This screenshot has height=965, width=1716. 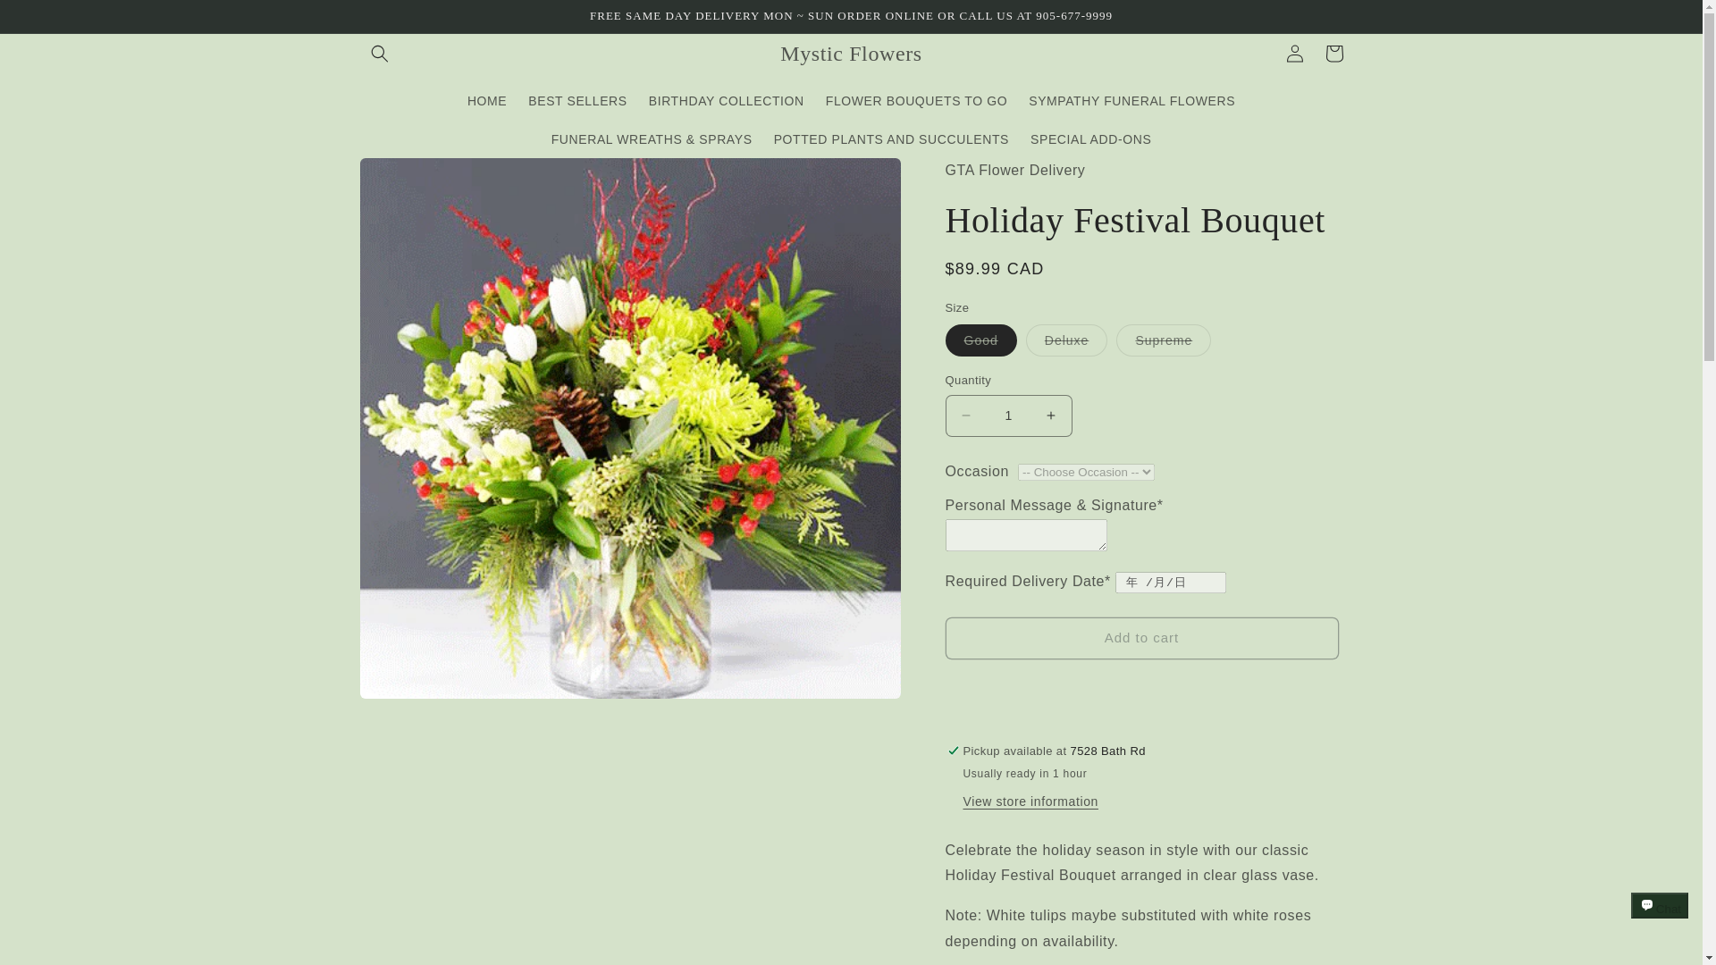 What do you see at coordinates (1008, 415) in the screenshot?
I see `1` at bounding box center [1008, 415].